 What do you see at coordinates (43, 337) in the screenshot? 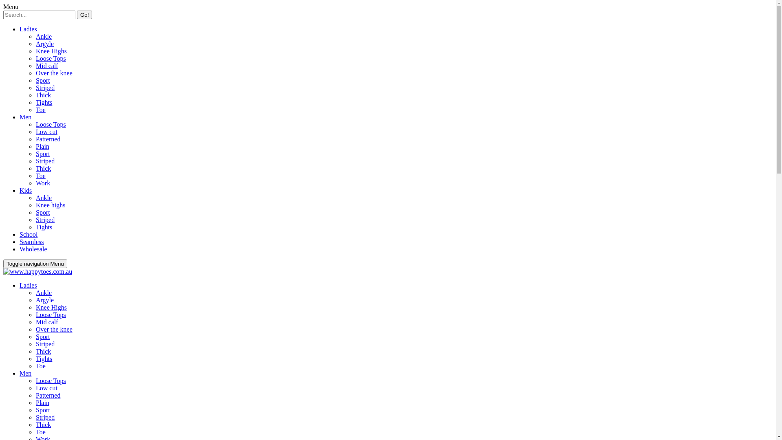
I see `Sport` at bounding box center [43, 337].